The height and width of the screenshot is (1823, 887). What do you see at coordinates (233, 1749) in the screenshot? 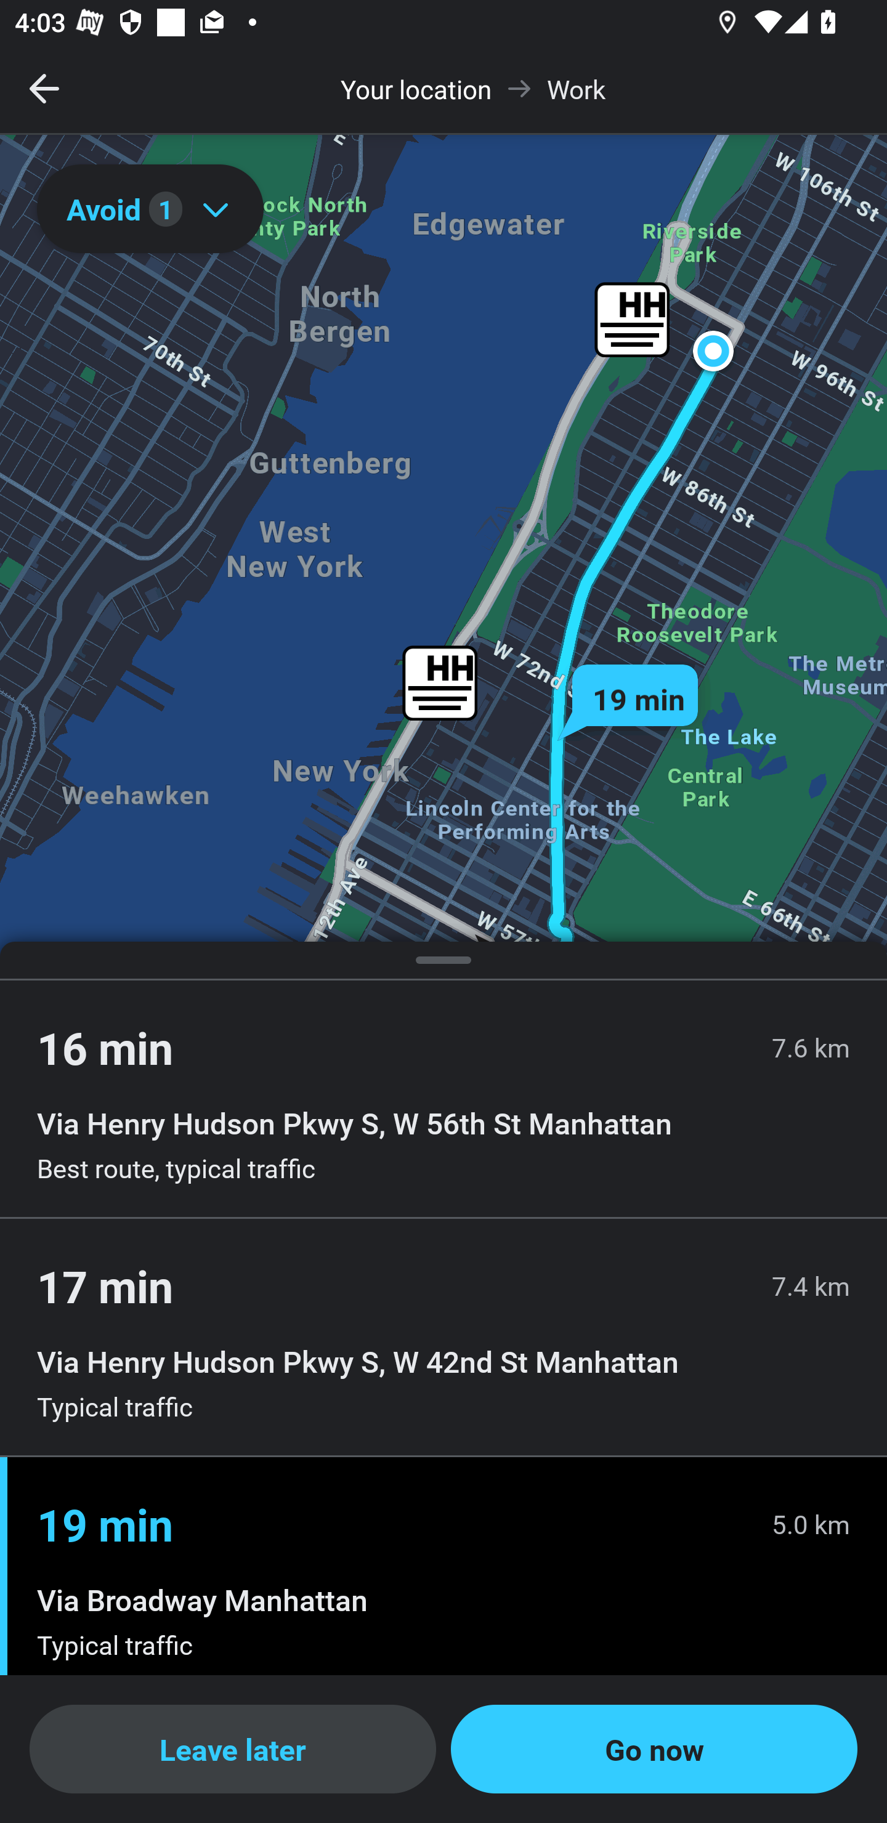
I see `Leave later` at bounding box center [233, 1749].